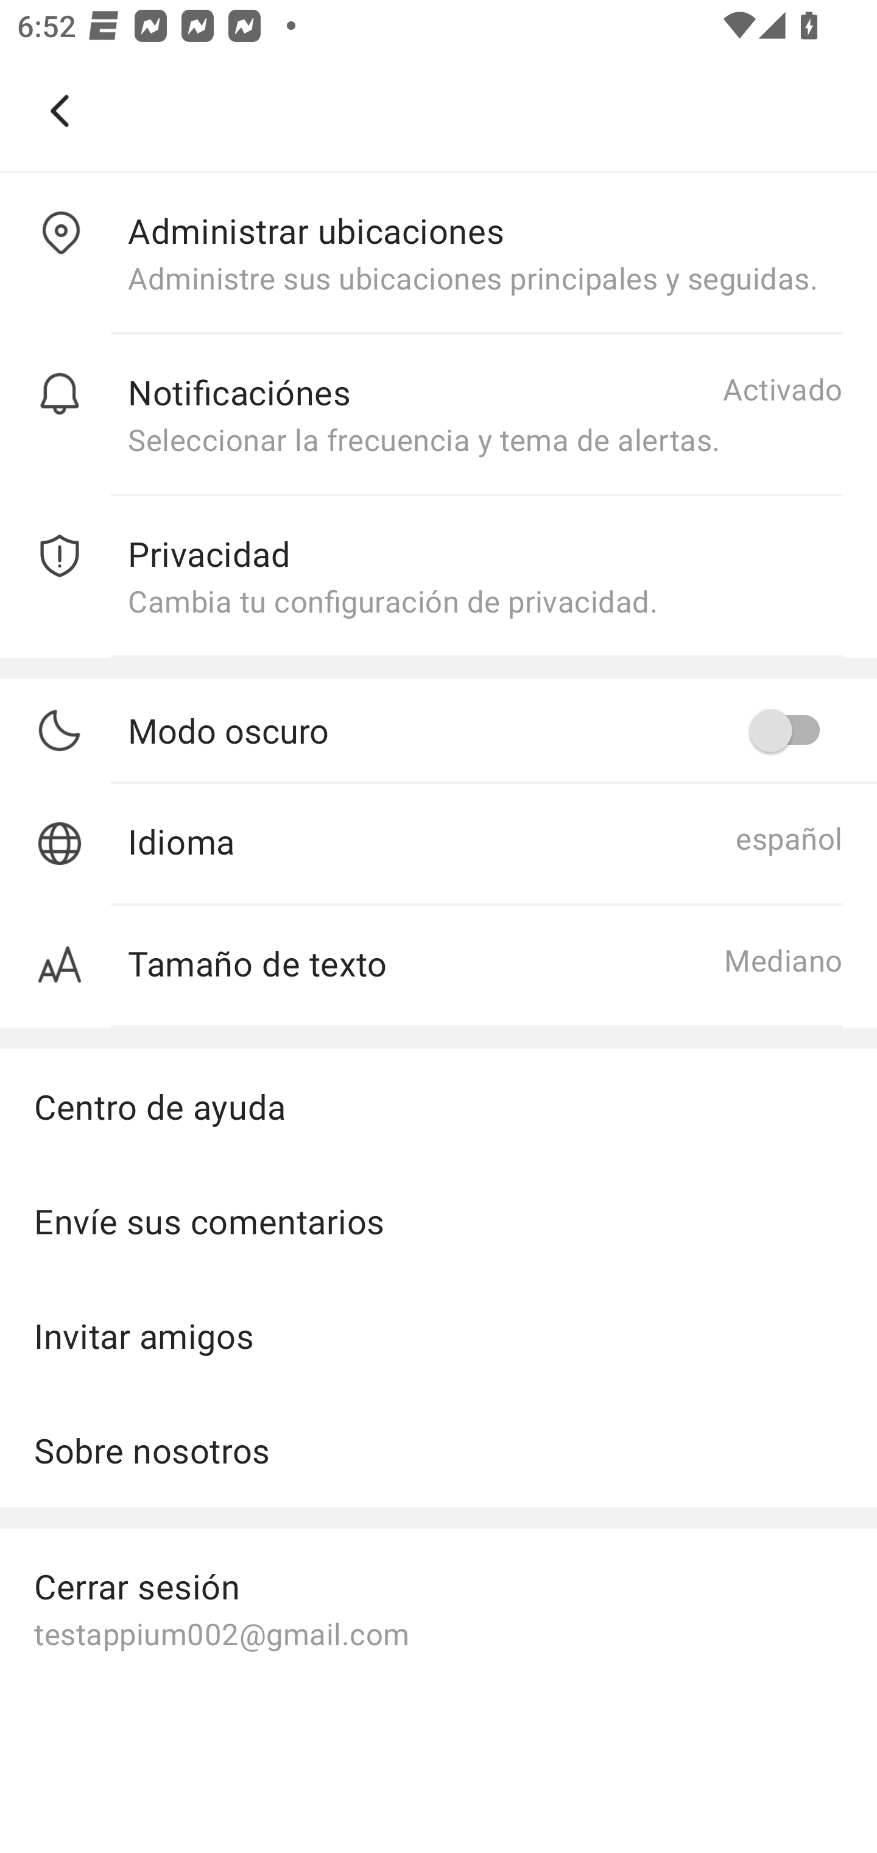  What do you see at coordinates (438, 1221) in the screenshot?
I see `Envíe sus comentarios` at bounding box center [438, 1221].